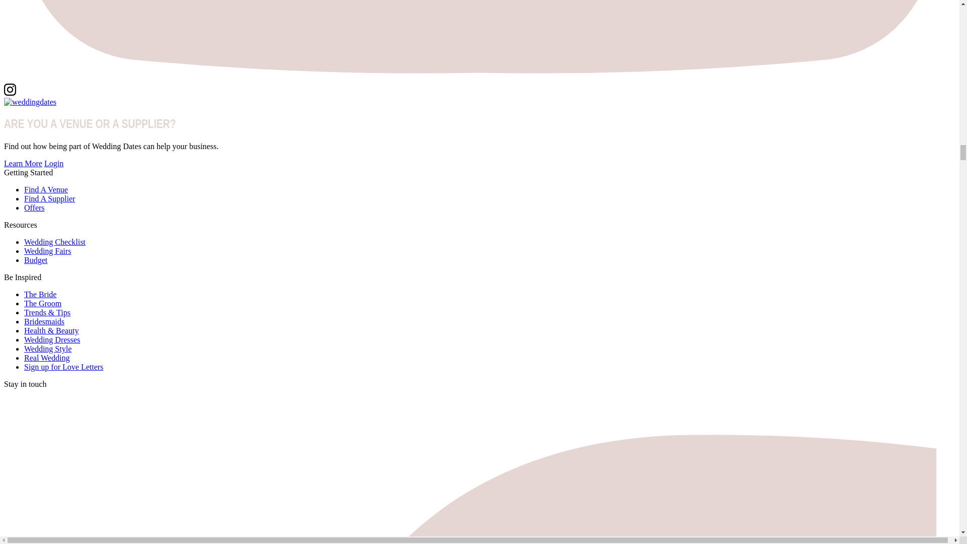 This screenshot has width=967, height=544. Describe the element at coordinates (40, 294) in the screenshot. I see `The Bride` at that location.